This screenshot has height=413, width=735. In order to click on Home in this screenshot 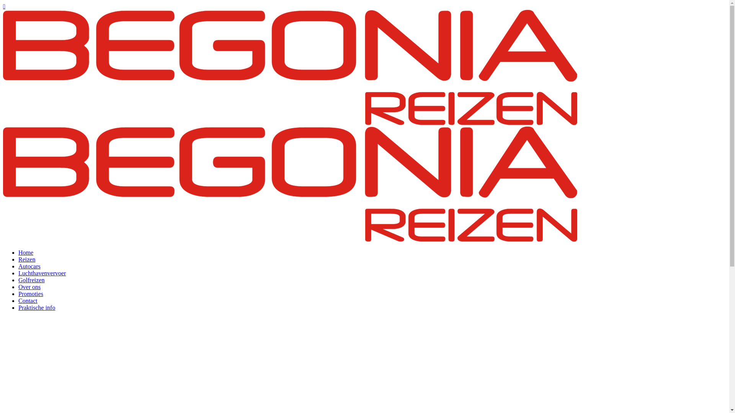, I will do `click(26, 252)`.